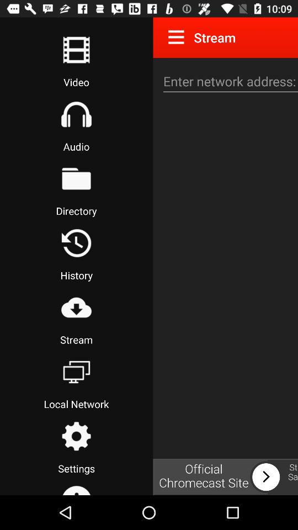  I want to click on menu option, so click(178, 37).